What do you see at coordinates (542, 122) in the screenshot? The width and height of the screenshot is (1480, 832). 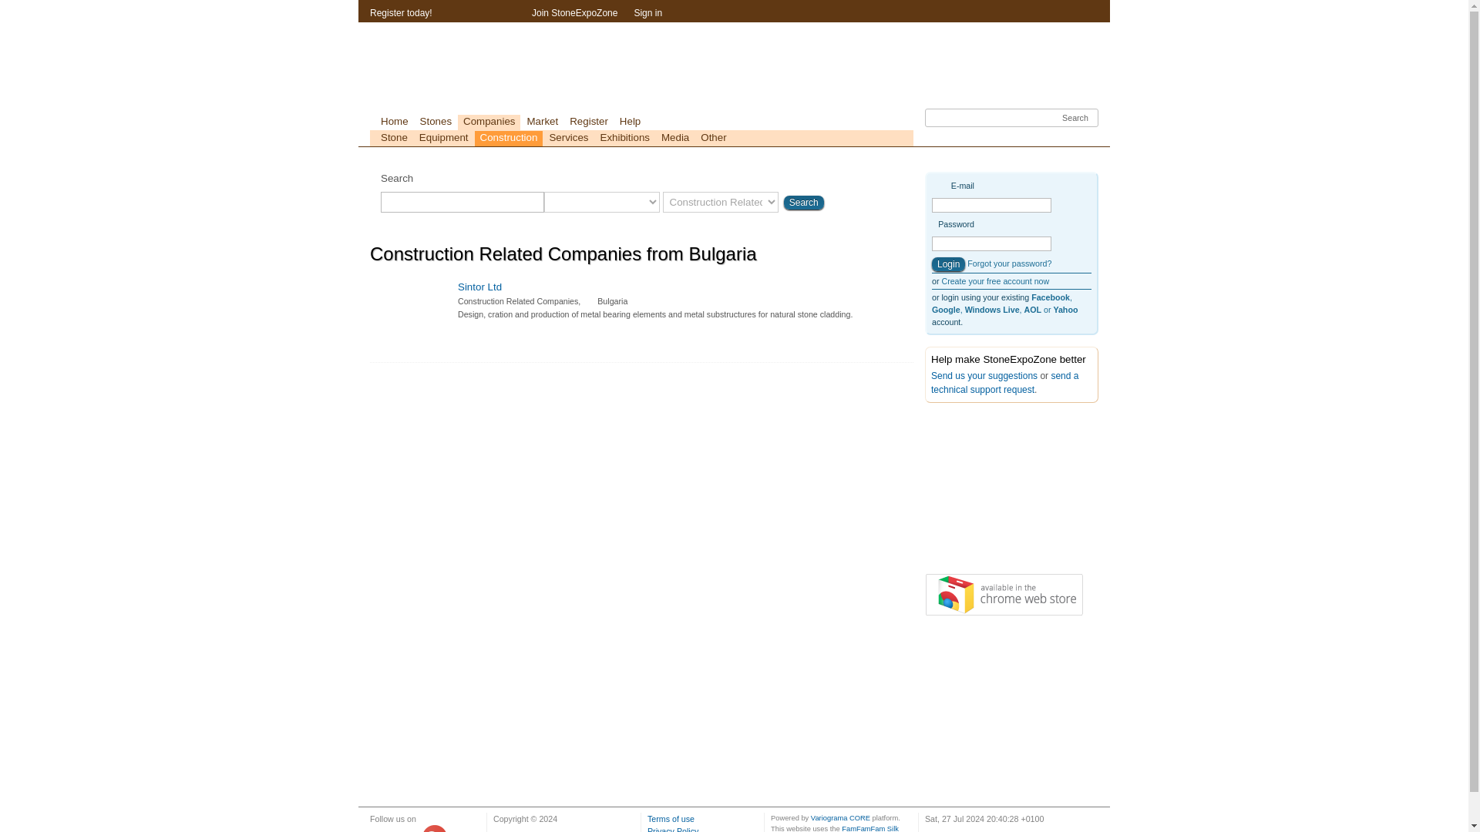 I see `Market` at bounding box center [542, 122].